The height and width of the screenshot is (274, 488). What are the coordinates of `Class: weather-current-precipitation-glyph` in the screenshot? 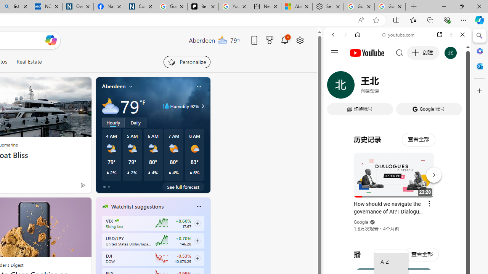 It's located at (191, 173).